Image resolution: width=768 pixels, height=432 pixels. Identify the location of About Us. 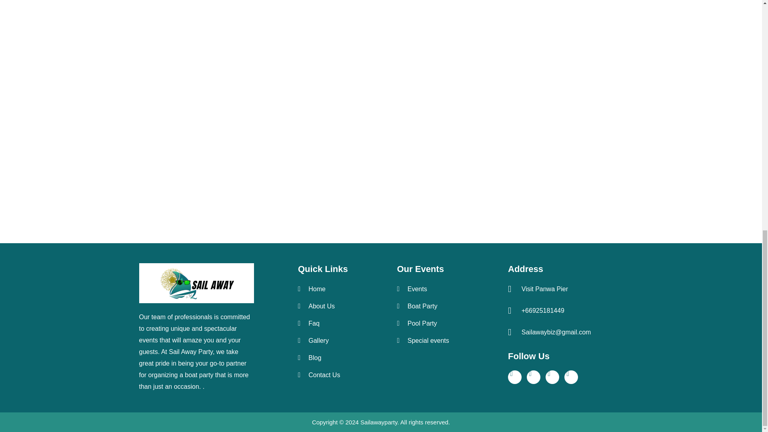
(337, 306).